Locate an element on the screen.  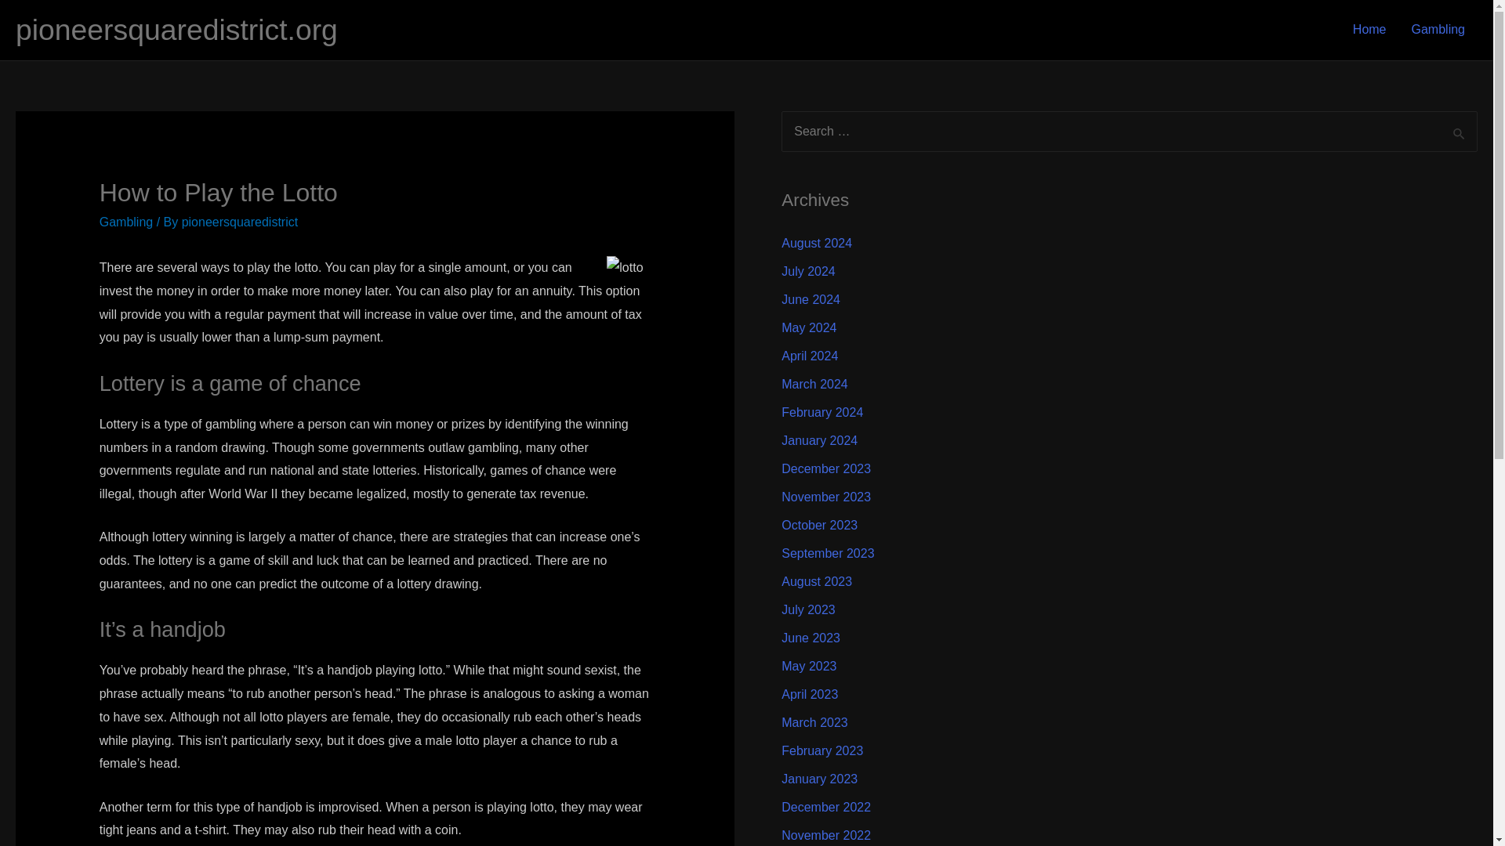
August 2024 is located at coordinates (816, 243).